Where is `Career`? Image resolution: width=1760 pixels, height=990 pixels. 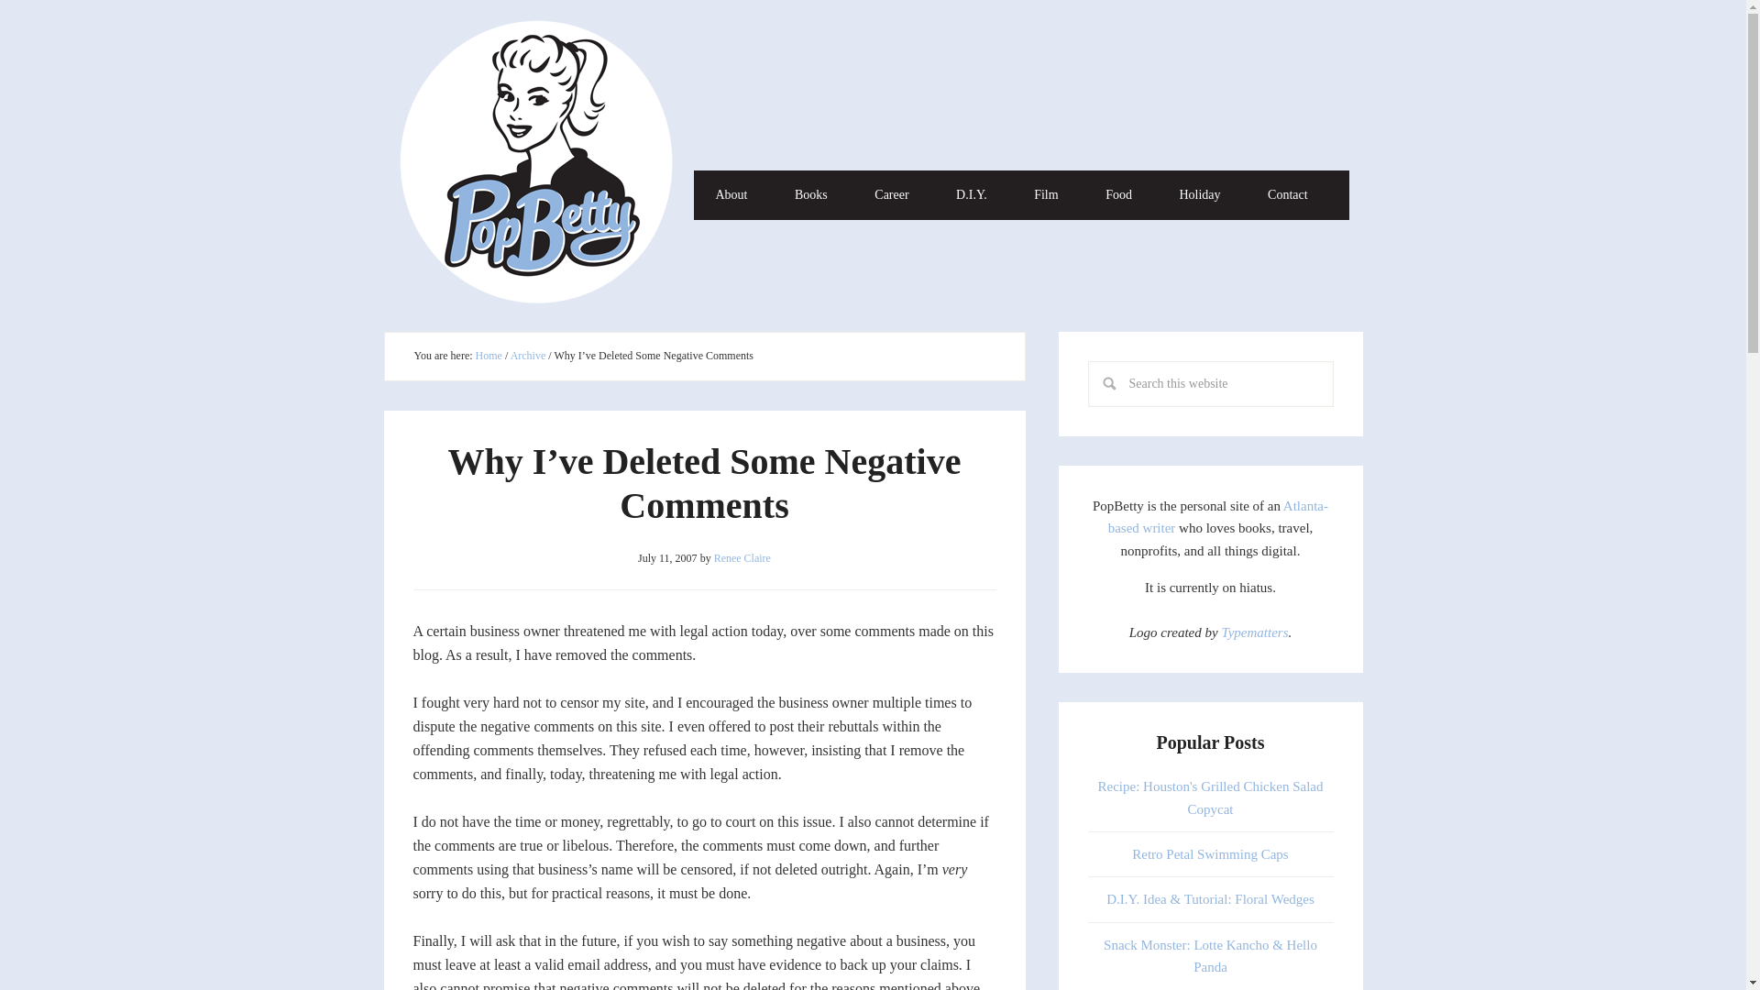
Career is located at coordinates (891, 194).